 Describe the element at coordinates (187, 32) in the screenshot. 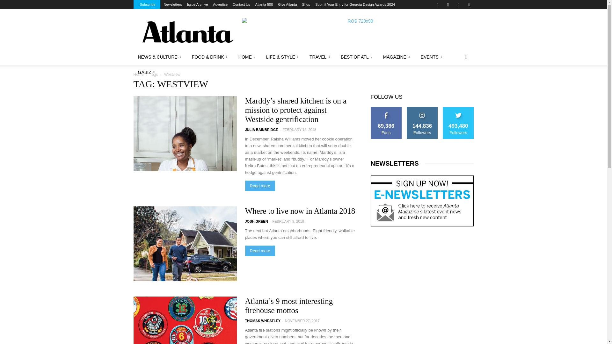

I see `Atlanta Magazine` at that location.